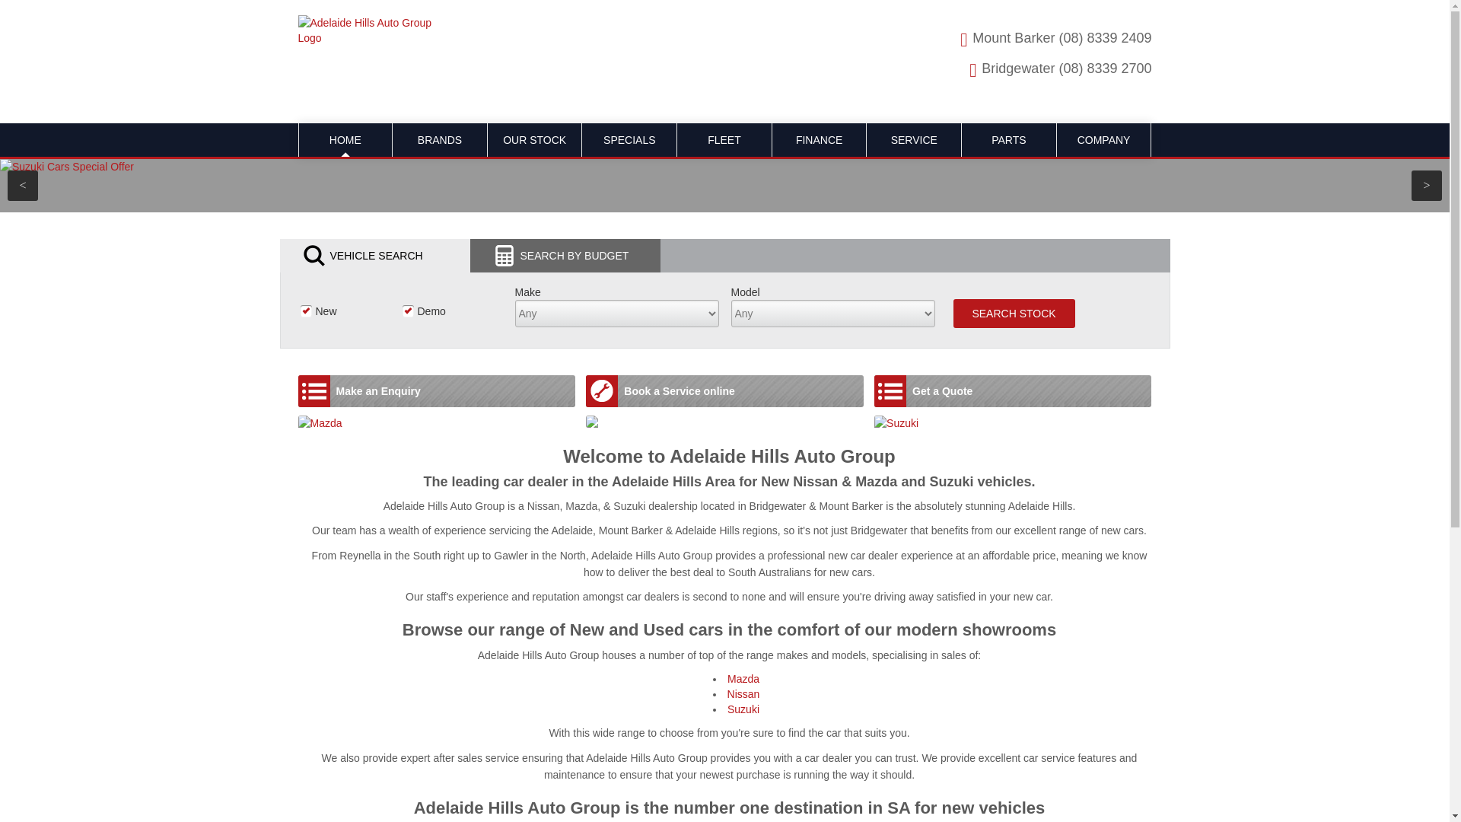  What do you see at coordinates (1013, 391) in the screenshot?
I see `Get a Quote` at bounding box center [1013, 391].